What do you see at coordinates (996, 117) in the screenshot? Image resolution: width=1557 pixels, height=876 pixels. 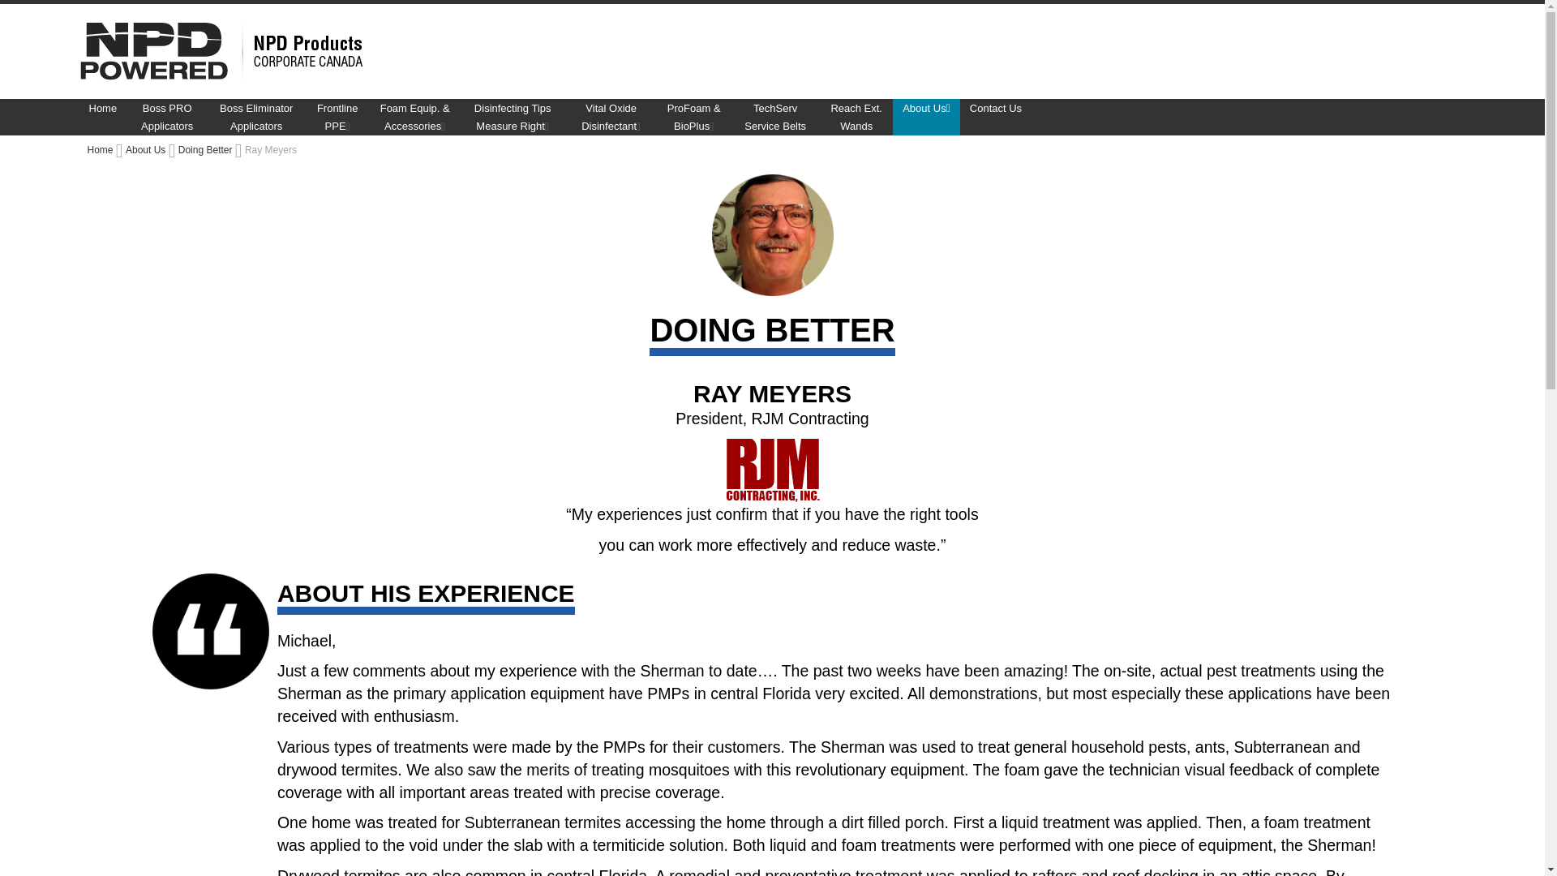 I see `Contact Us` at bounding box center [996, 117].